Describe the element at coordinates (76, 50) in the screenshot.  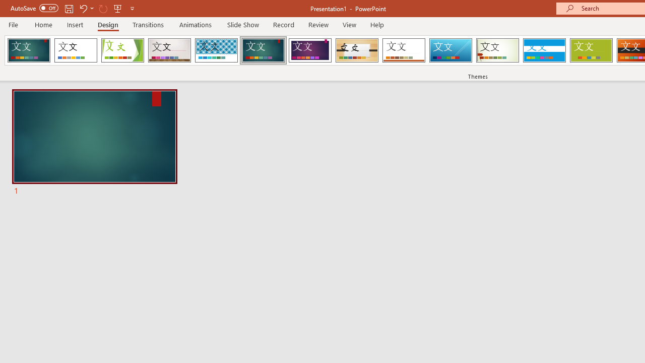
I see `Office Theme` at that location.